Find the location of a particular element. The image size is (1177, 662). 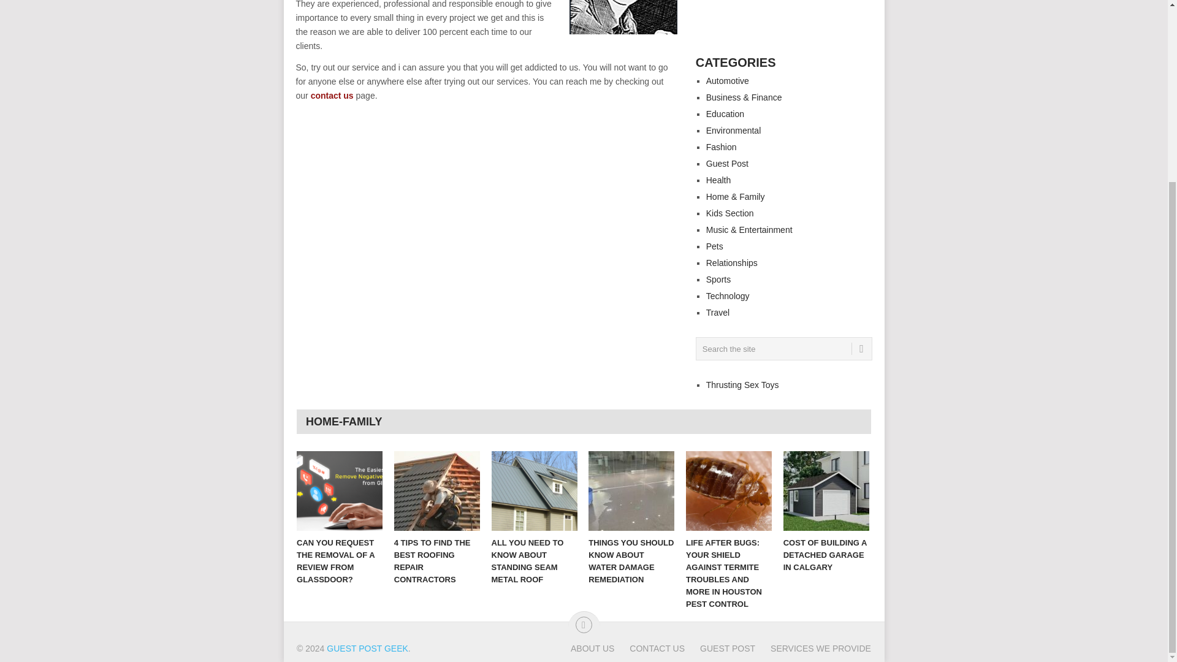

Relationships is located at coordinates (732, 263).